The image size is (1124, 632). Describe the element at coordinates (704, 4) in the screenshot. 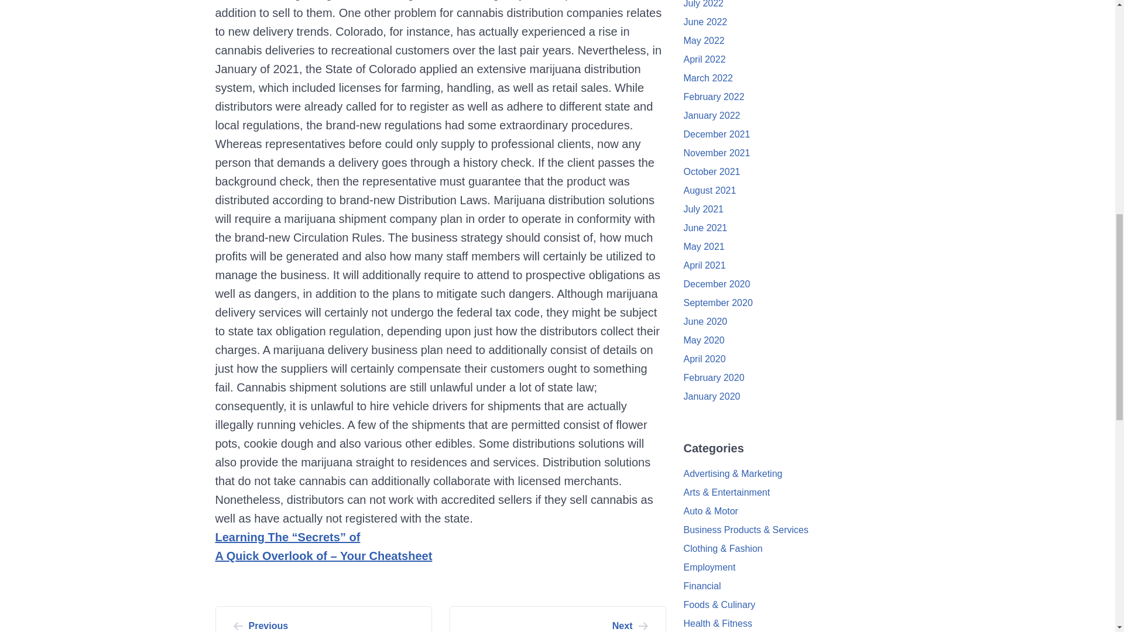

I see `June 2022` at that location.